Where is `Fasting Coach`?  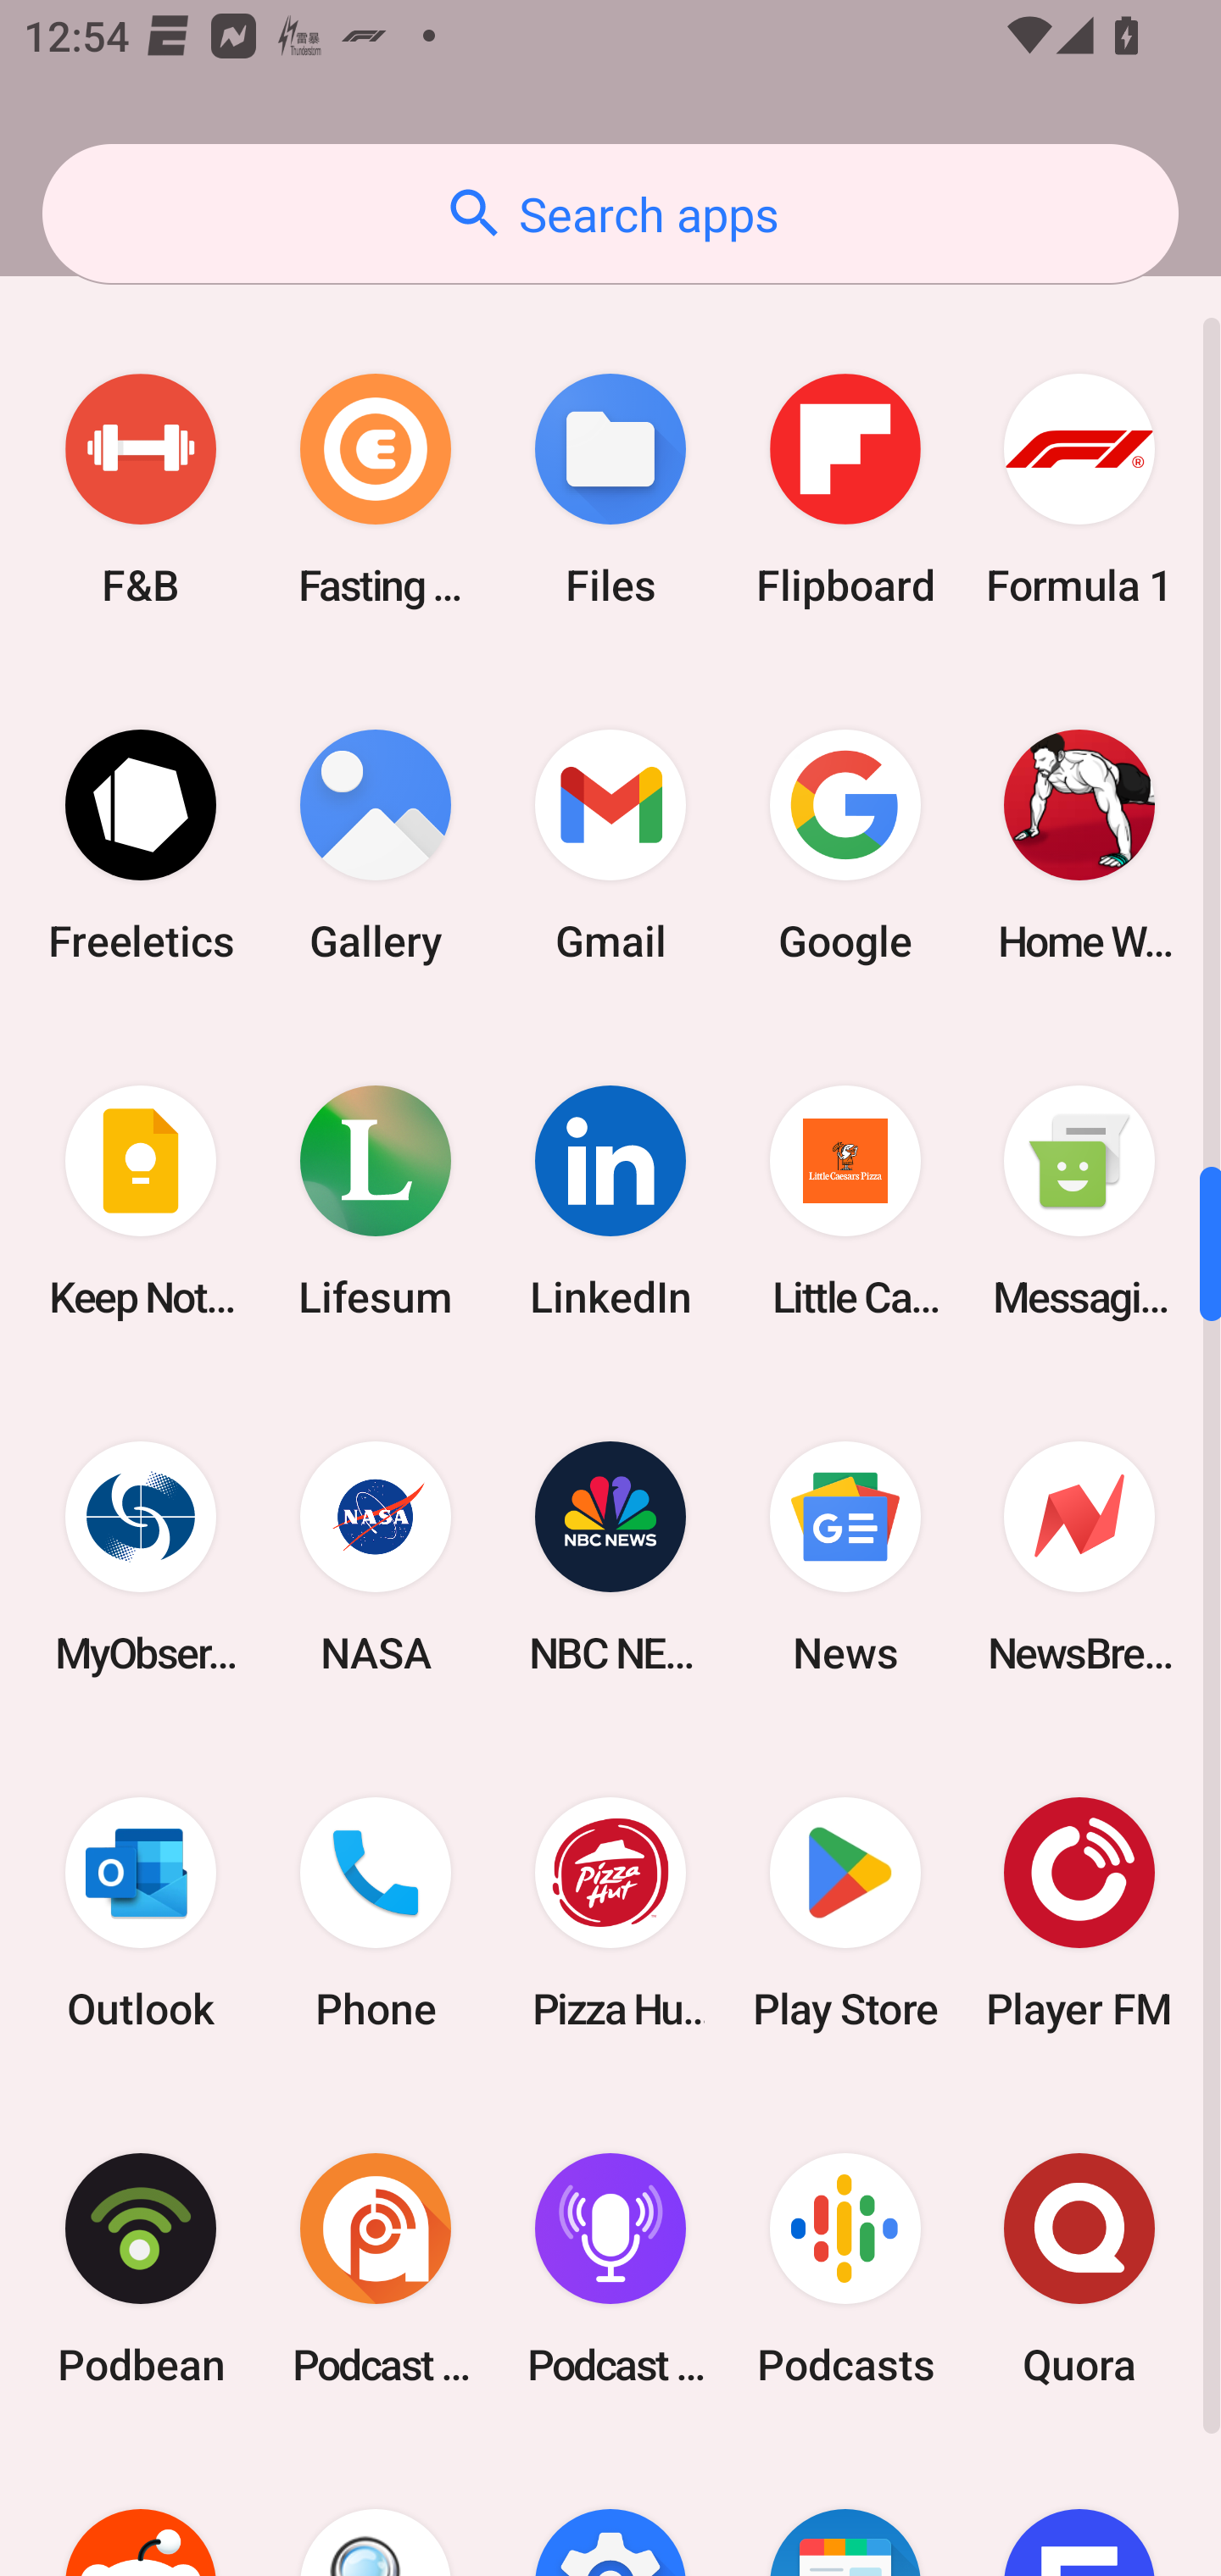 Fasting Coach is located at coordinates (376, 489).